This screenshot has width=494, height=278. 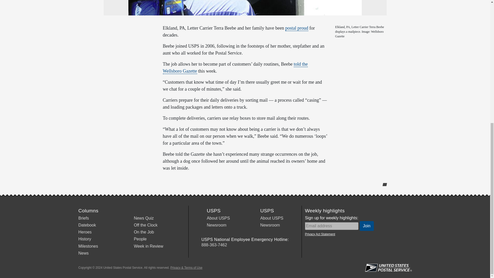 I want to click on told the Wellsboro Gazette, so click(x=235, y=68).